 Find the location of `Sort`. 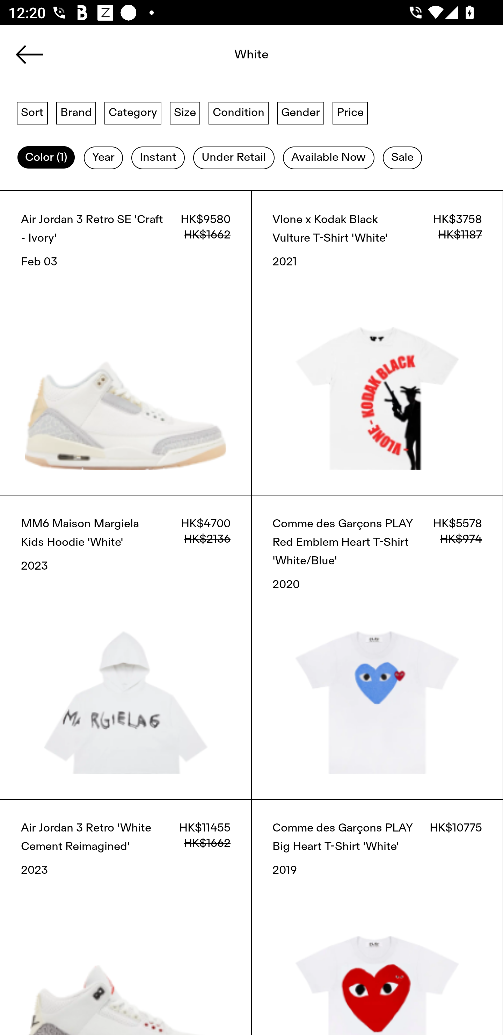

Sort is located at coordinates (32, 112).